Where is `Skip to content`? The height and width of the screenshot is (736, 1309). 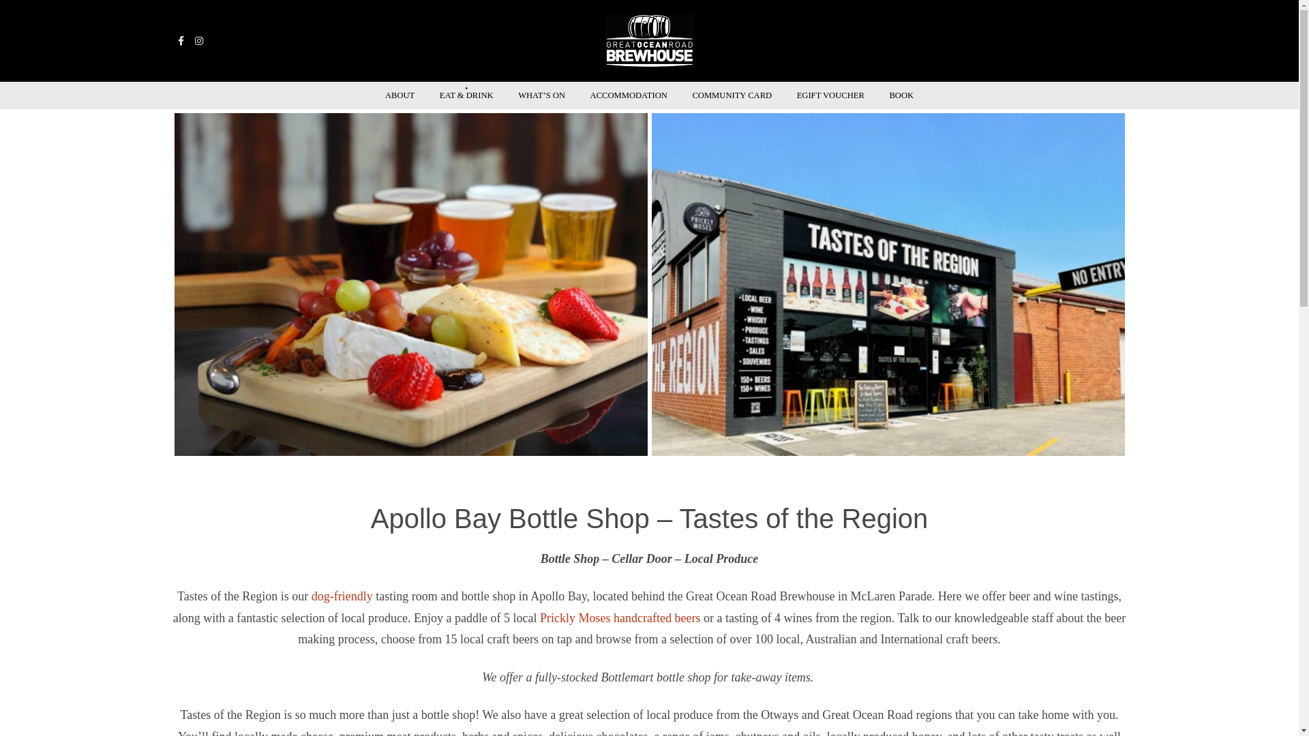
Skip to content is located at coordinates (649, 82).